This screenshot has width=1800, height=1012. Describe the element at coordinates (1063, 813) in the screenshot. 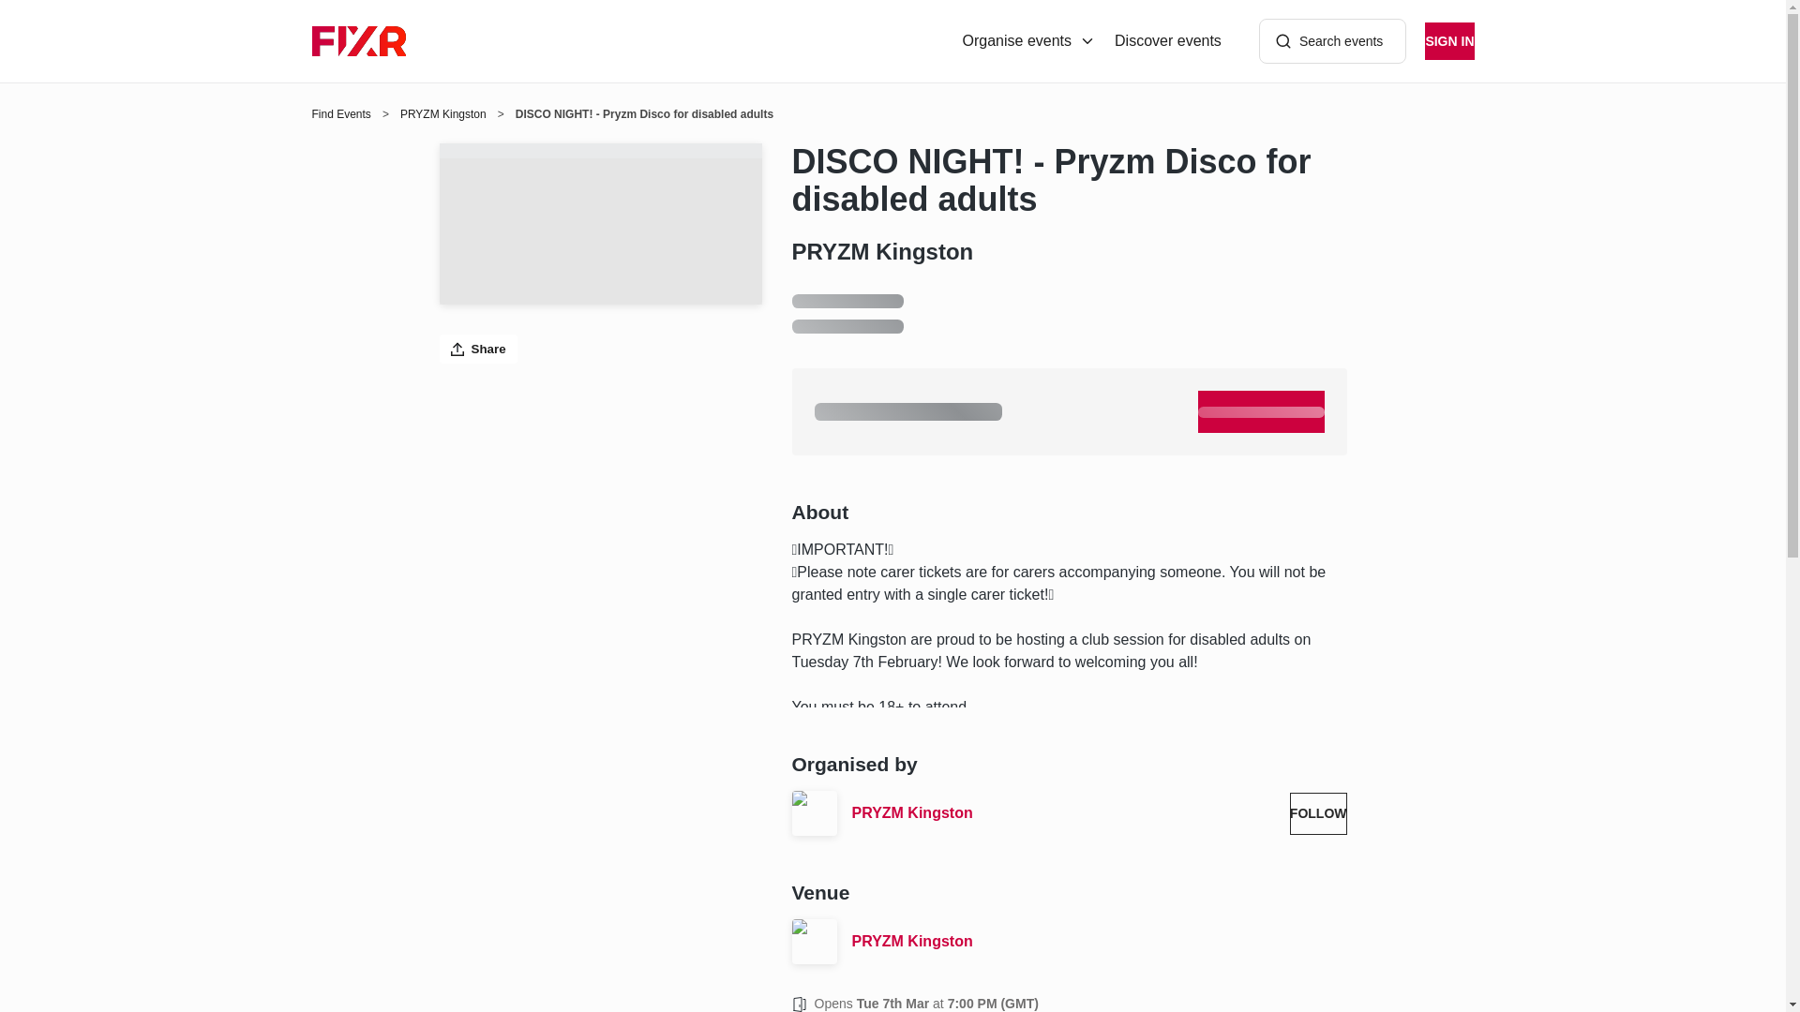

I see `PRYZM Kingston` at that location.